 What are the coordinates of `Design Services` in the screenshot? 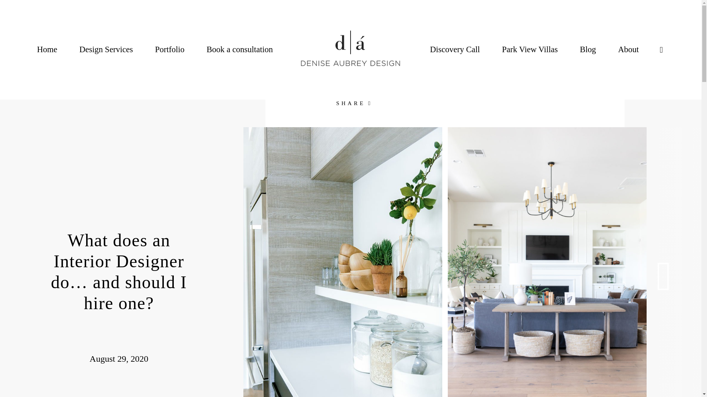 It's located at (106, 49).